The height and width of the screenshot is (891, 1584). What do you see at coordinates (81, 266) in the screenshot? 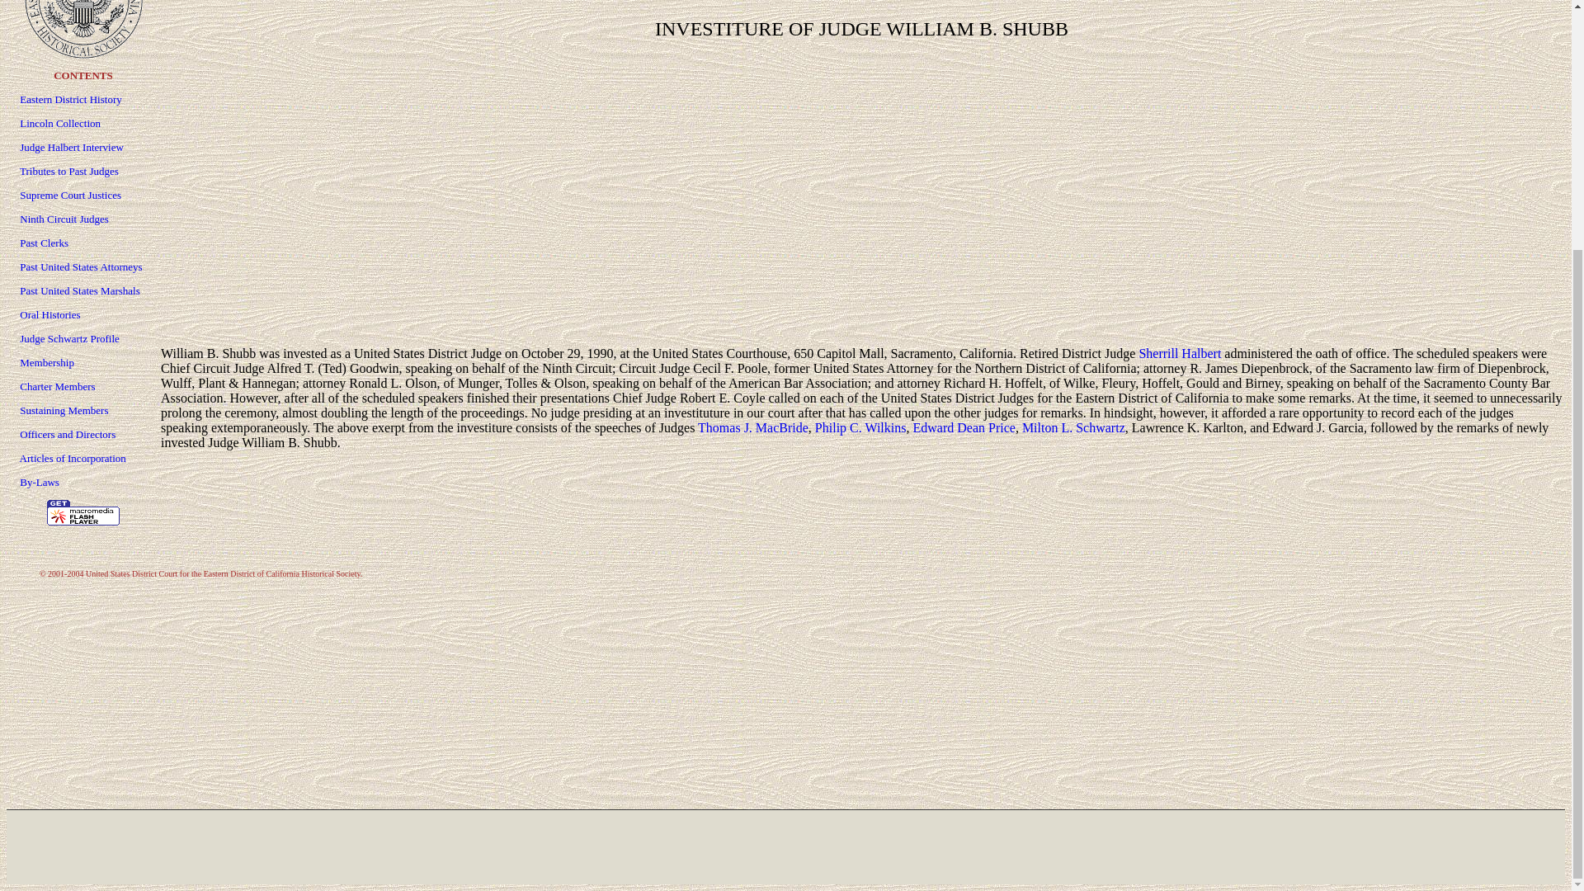
I see `Past United States Attorneys` at bounding box center [81, 266].